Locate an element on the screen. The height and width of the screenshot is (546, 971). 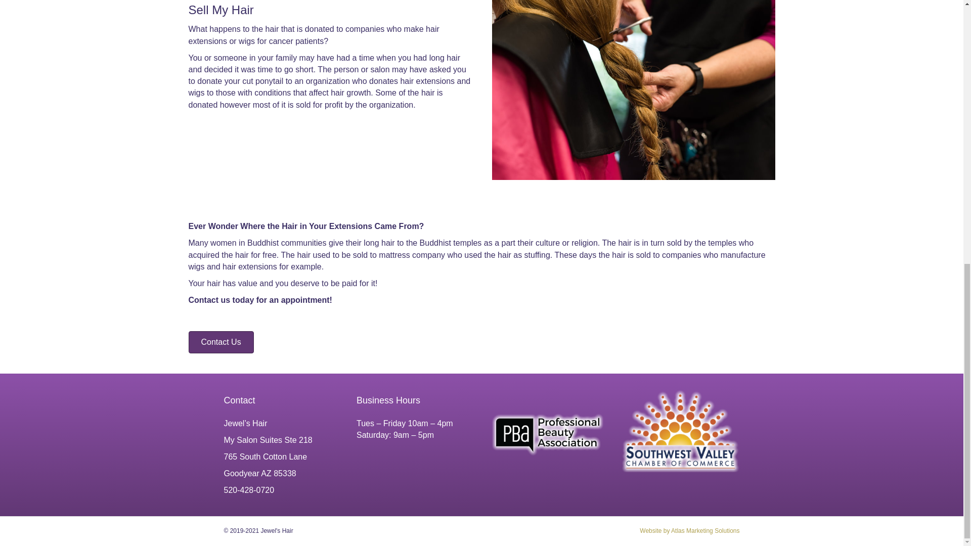
Contact Us is located at coordinates (220, 342).